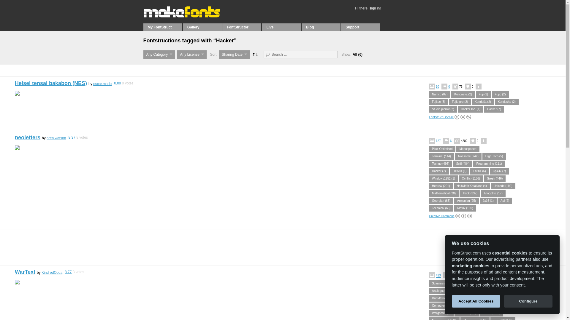 This screenshot has width=570, height=320. What do you see at coordinates (242, 27) in the screenshot?
I see `FontStructor` at bounding box center [242, 27].